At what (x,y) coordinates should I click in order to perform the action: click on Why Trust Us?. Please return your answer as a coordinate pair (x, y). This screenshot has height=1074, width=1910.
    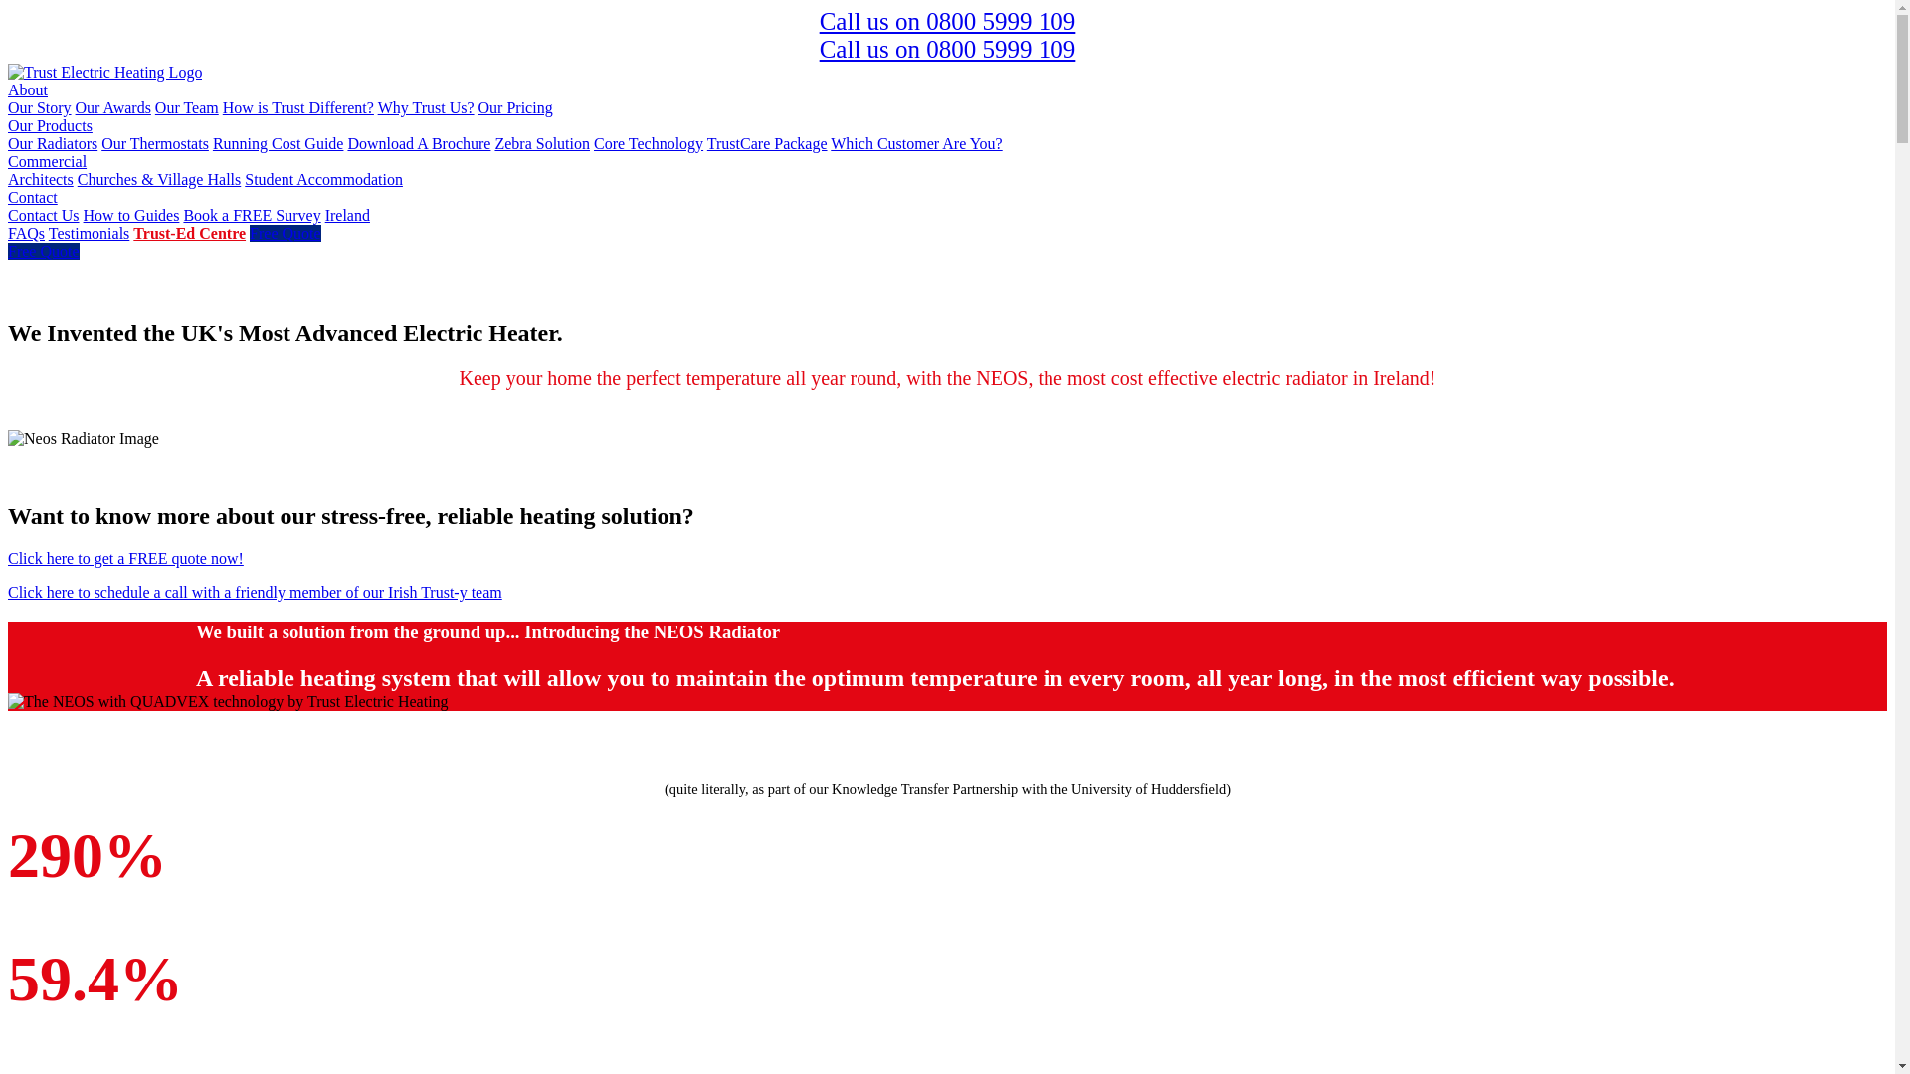
    Looking at the image, I should click on (426, 107).